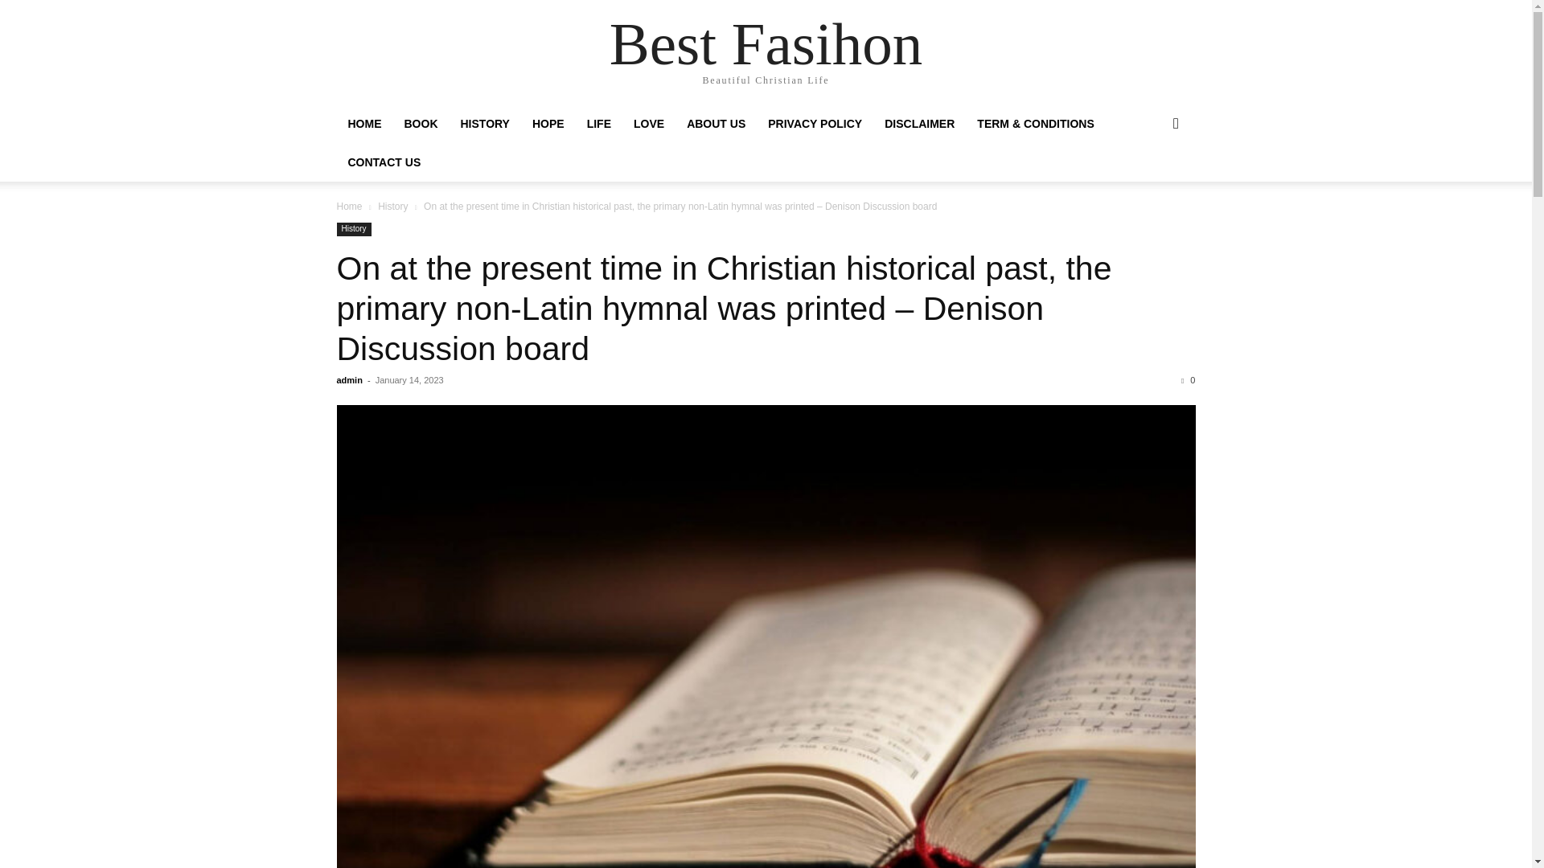 Image resolution: width=1544 pixels, height=868 pixels. I want to click on View all posts in History, so click(392, 206).